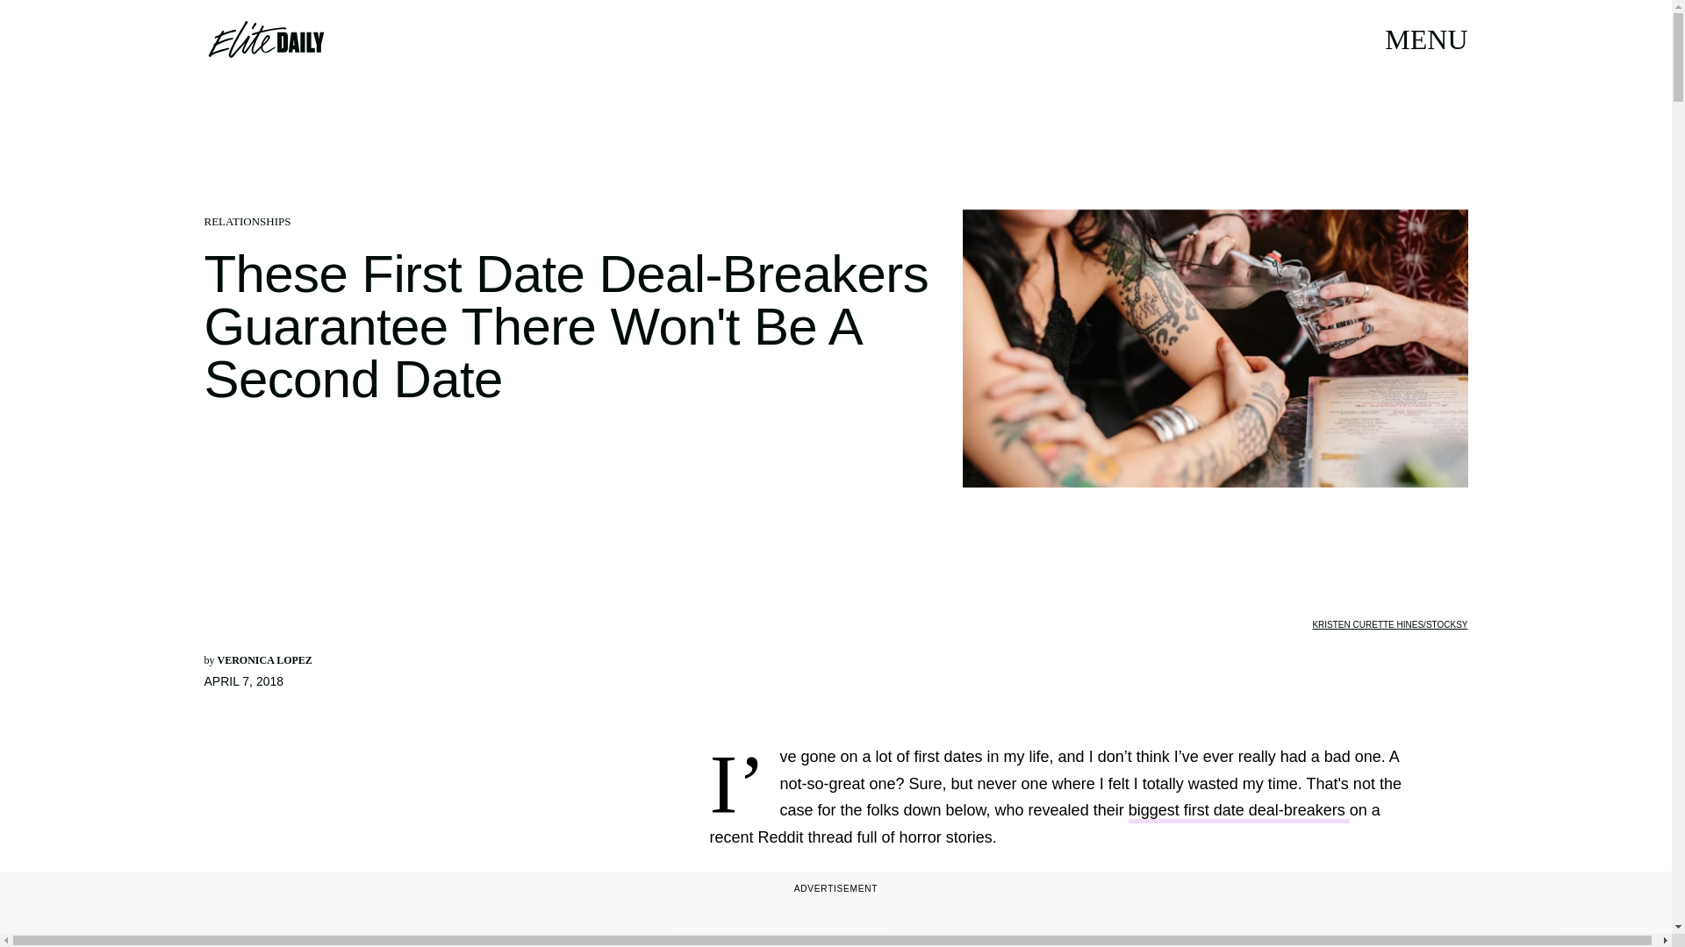 This screenshot has height=947, width=1685. Describe the element at coordinates (1239, 812) in the screenshot. I see `biggest first date deal-breakers` at that location.